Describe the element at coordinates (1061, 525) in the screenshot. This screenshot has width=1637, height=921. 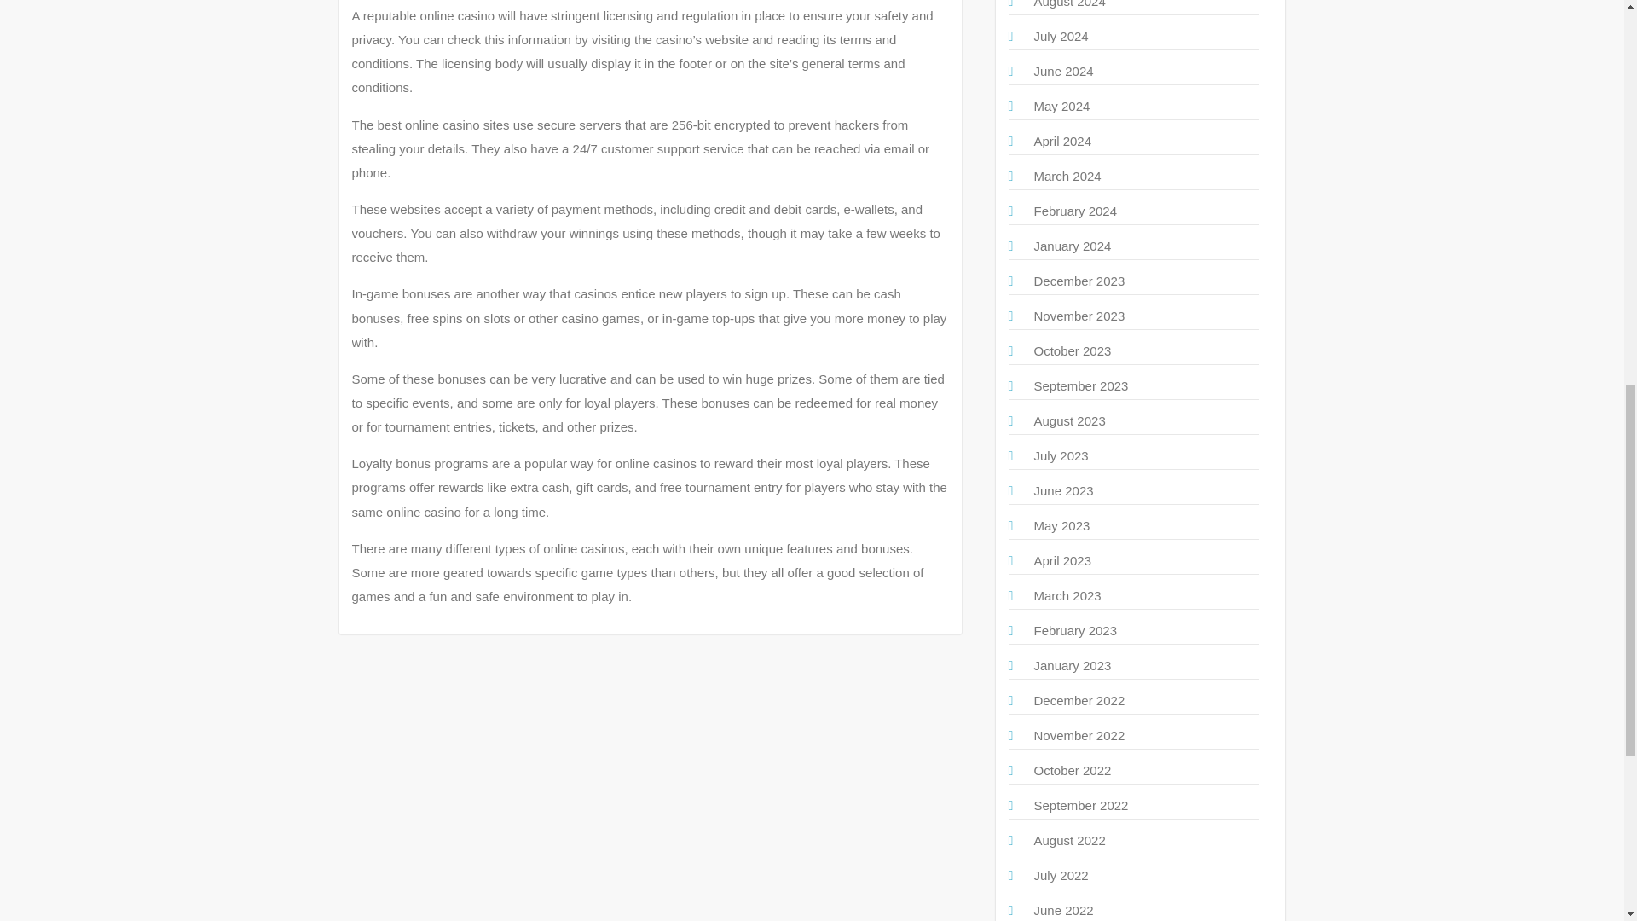
I see `May 2023` at that location.